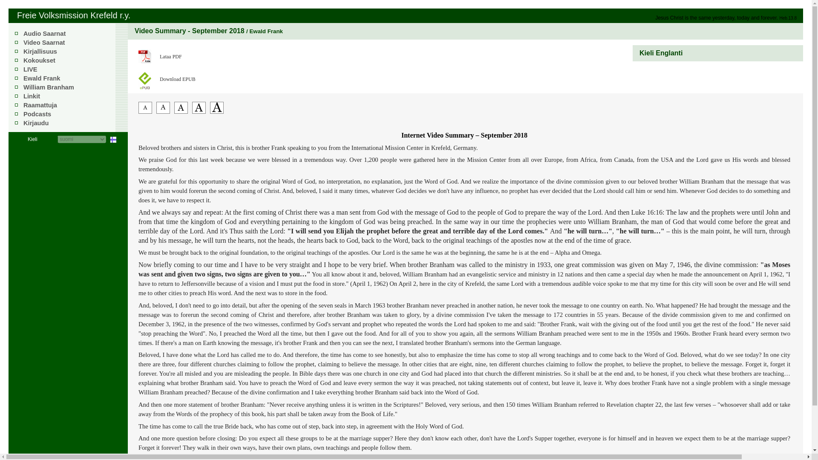 Image resolution: width=818 pixels, height=460 pixels. I want to click on large size, so click(199, 111).